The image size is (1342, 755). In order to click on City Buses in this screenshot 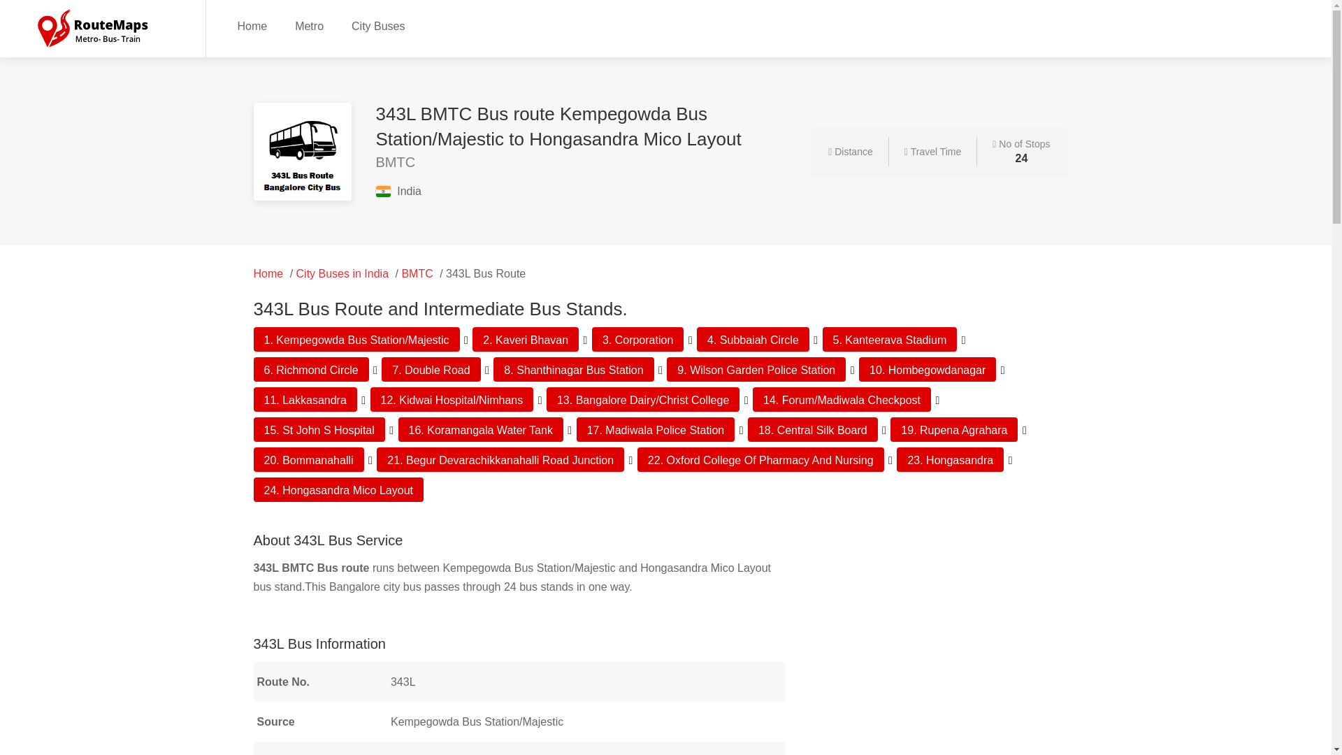, I will do `click(377, 25)`.